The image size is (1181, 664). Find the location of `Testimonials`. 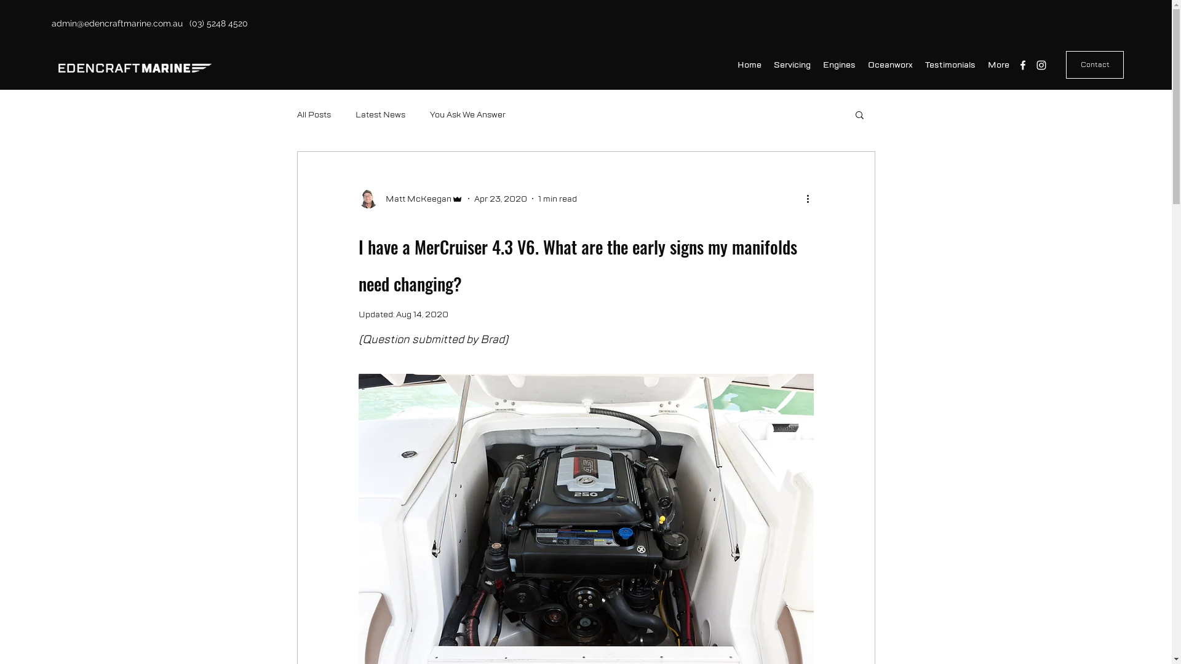

Testimonials is located at coordinates (950, 65).